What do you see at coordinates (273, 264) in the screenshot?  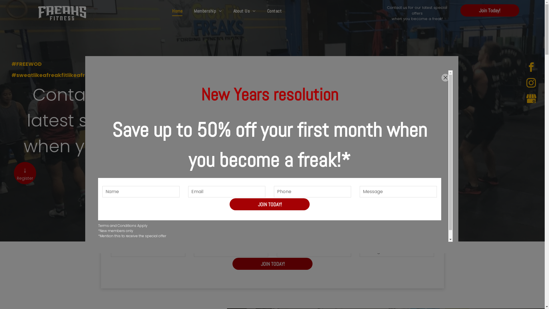 I see `JOIN TODAY!` at bounding box center [273, 264].